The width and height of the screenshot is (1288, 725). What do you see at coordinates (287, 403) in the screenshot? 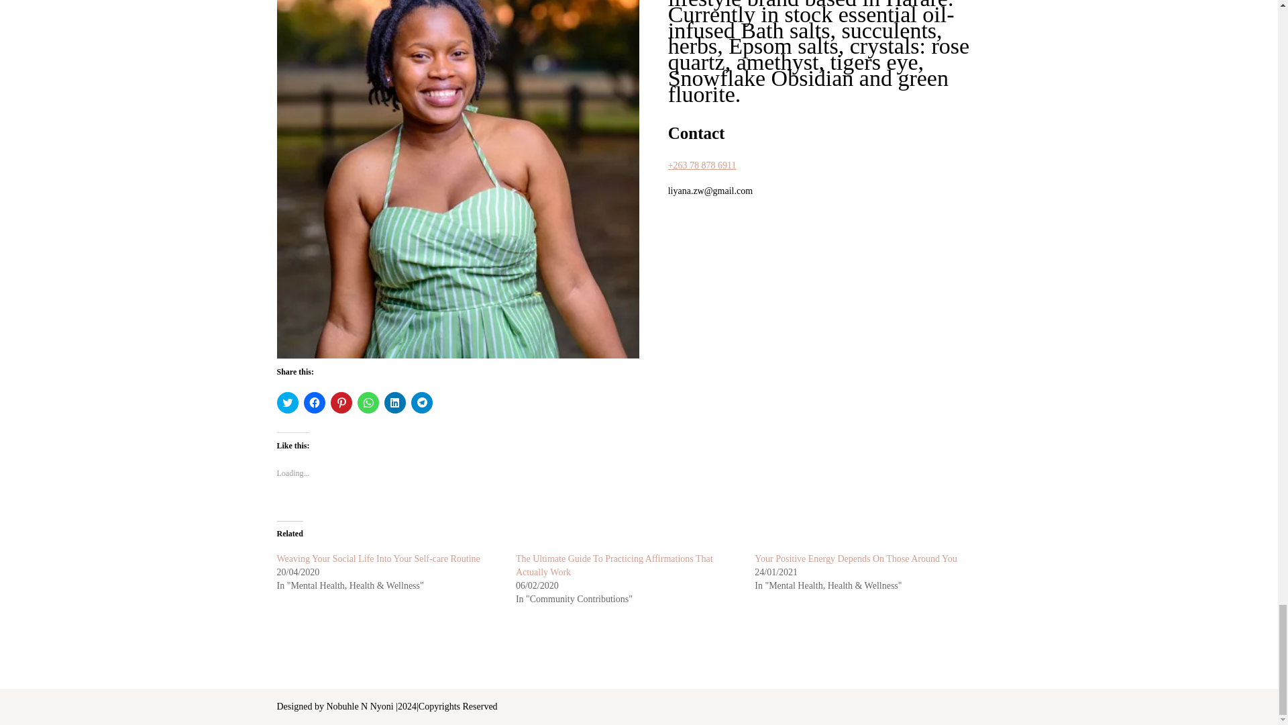
I see `Click to share on Twitter` at bounding box center [287, 403].